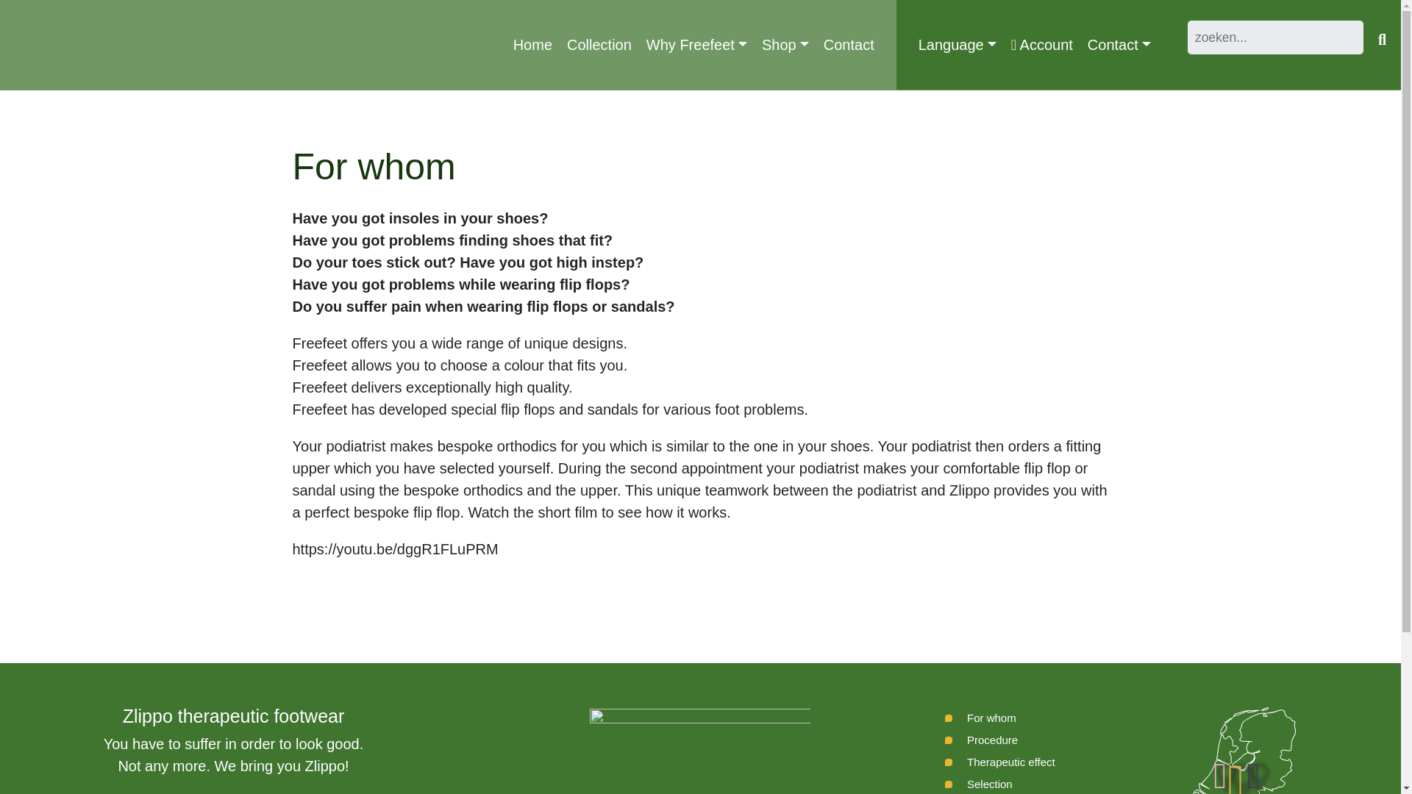  I want to click on FreeFeet EN, so click(51, 46).